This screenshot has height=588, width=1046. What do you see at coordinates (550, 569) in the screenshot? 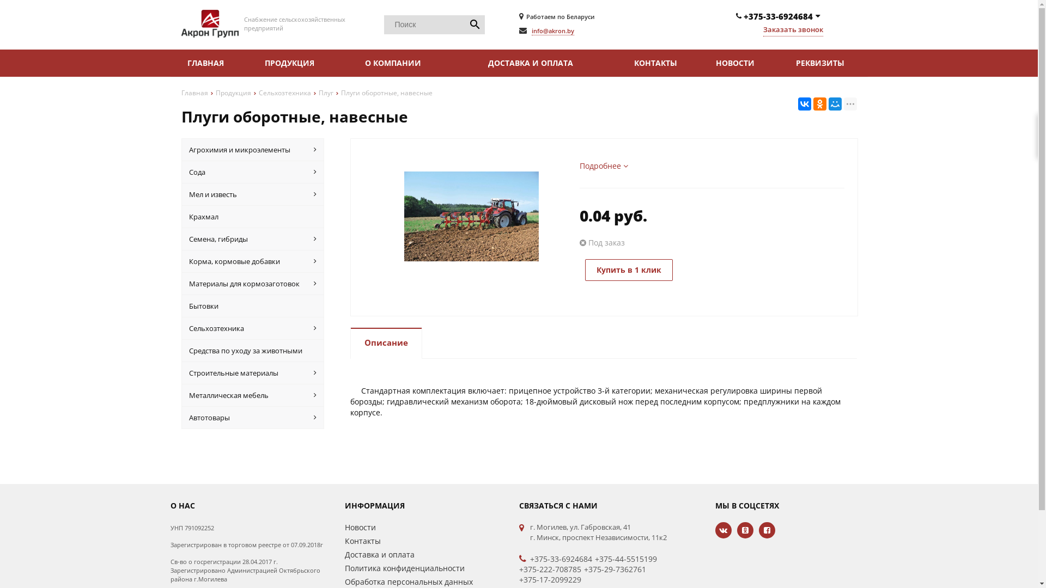
I see `+375-222-708785` at bounding box center [550, 569].